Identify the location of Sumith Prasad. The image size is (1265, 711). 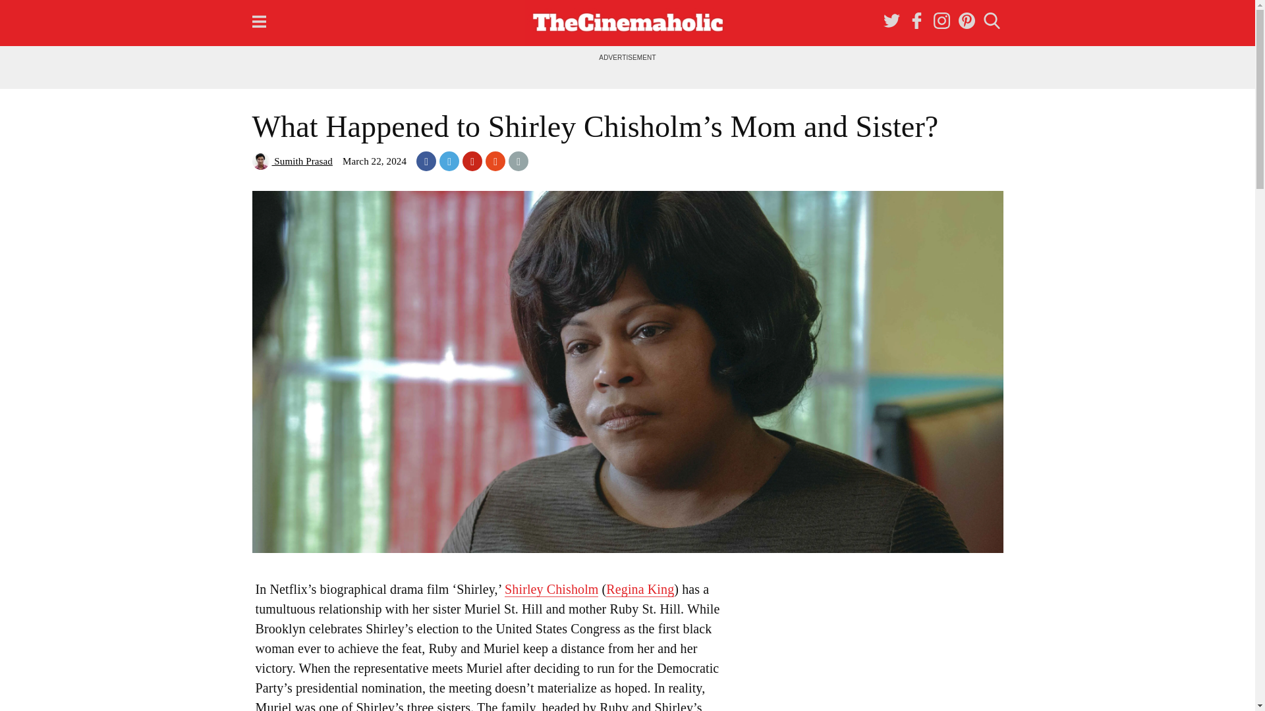
(291, 161).